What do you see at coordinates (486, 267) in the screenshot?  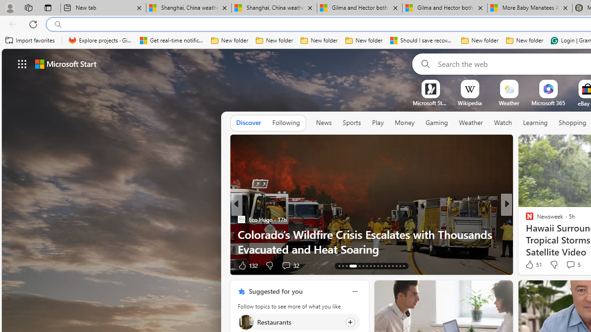 I see `You're following Newsweek` at bounding box center [486, 267].